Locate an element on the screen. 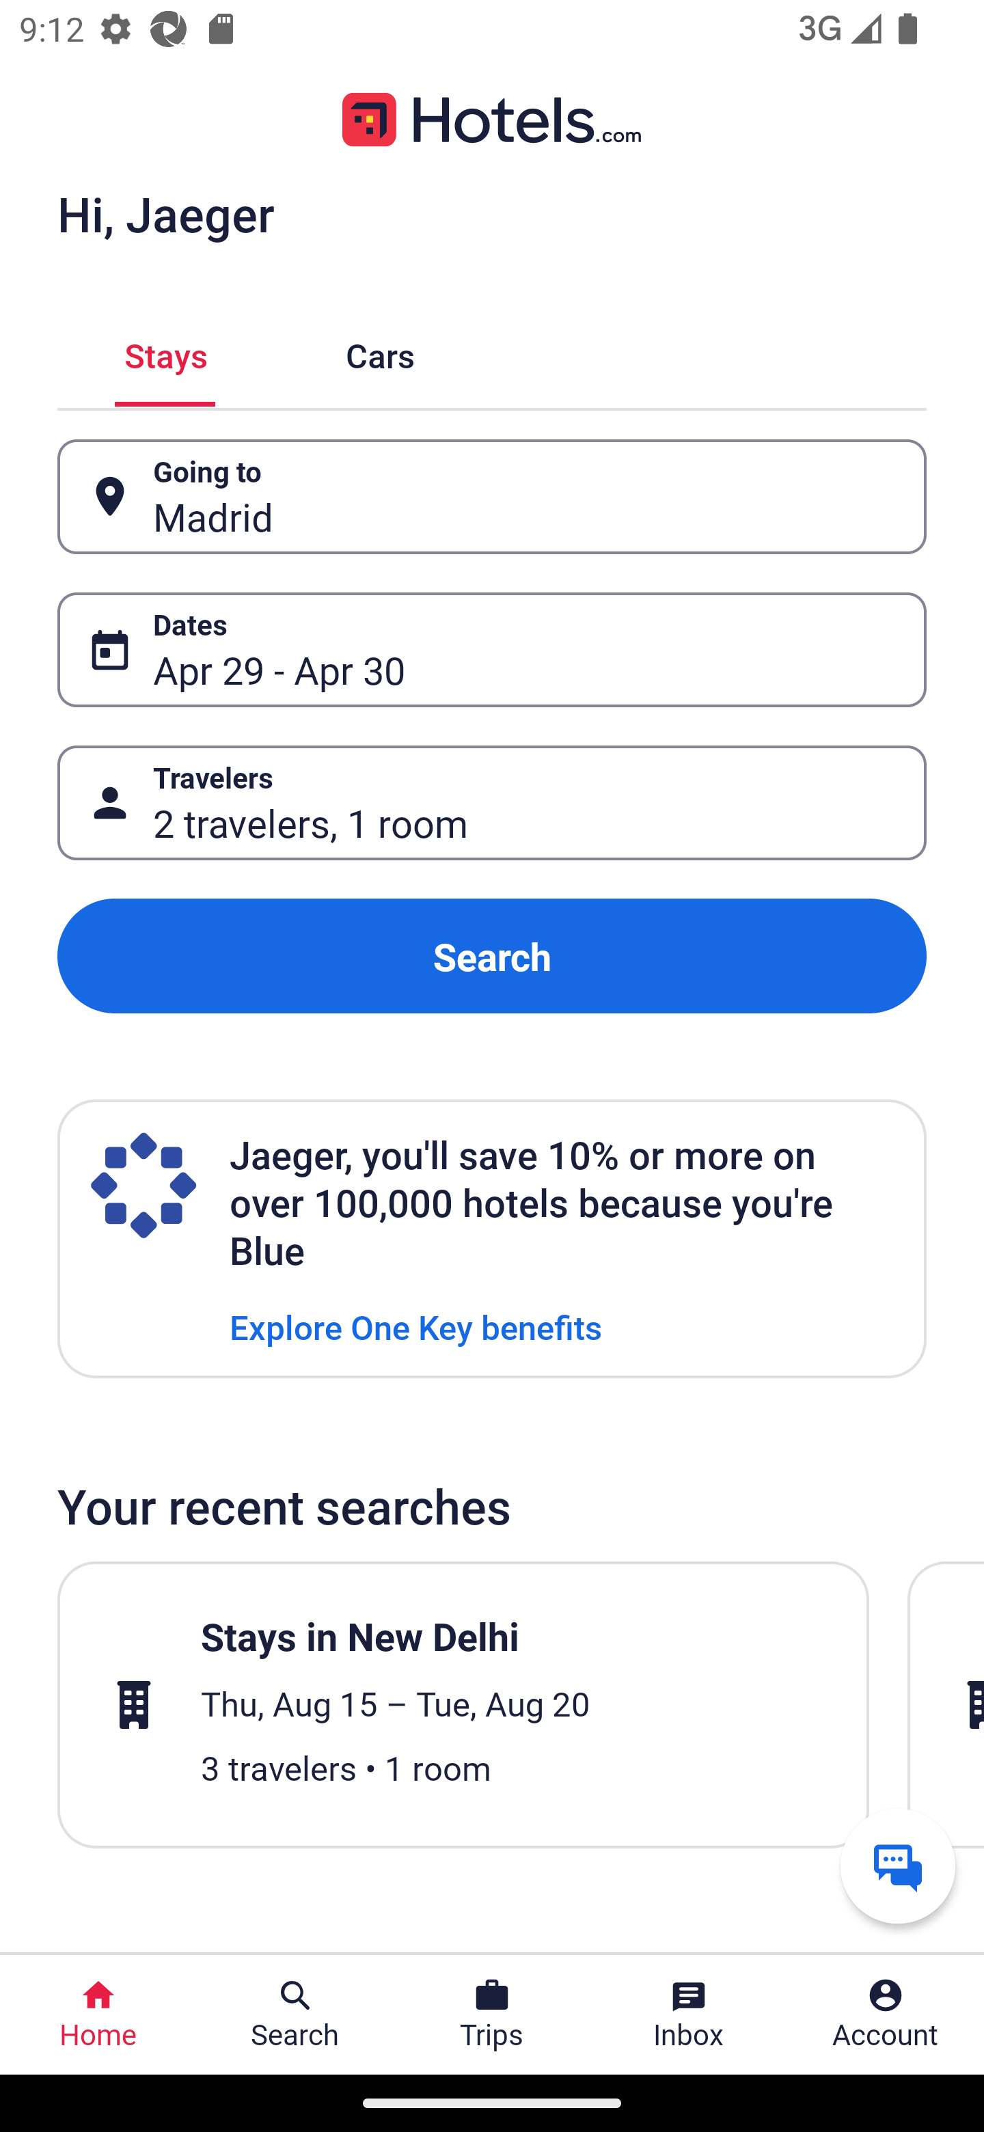 This screenshot has width=984, height=2132. Dates Button Apr 29 - Apr 30 is located at coordinates (492, 650).